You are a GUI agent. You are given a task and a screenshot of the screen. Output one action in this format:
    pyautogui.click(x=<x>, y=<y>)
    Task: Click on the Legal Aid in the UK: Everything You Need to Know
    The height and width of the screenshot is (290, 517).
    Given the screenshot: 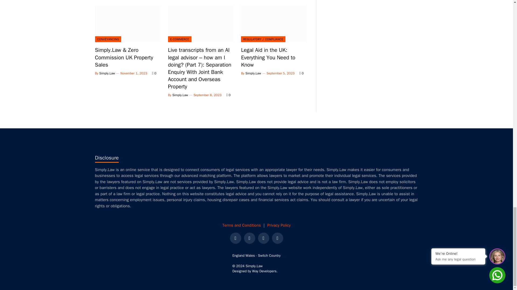 What is the action you would take?
    pyautogui.click(x=274, y=24)
    